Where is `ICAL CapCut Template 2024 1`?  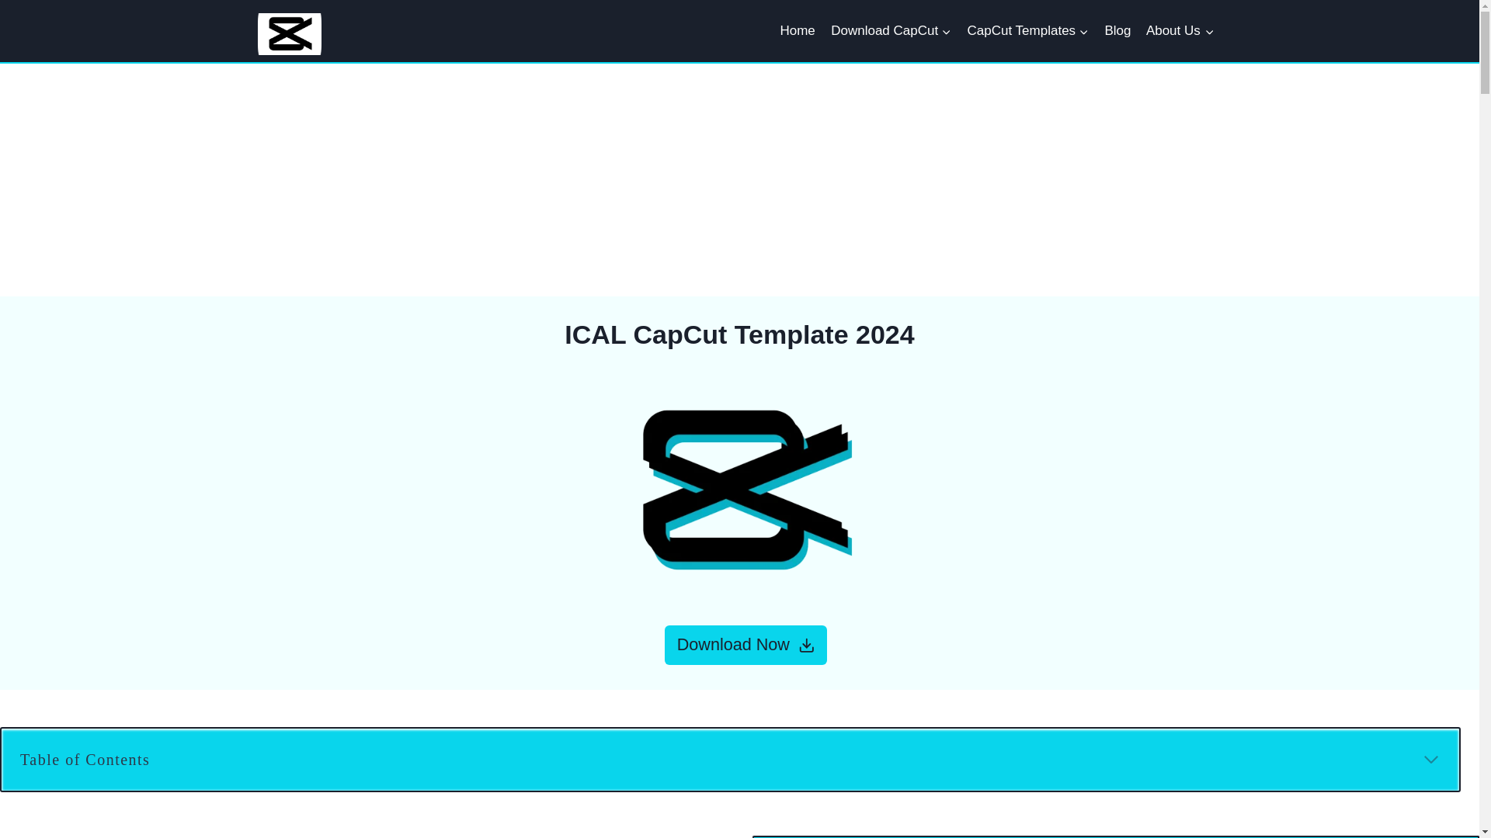
ICAL CapCut Template 2024 1 is located at coordinates (739, 489).